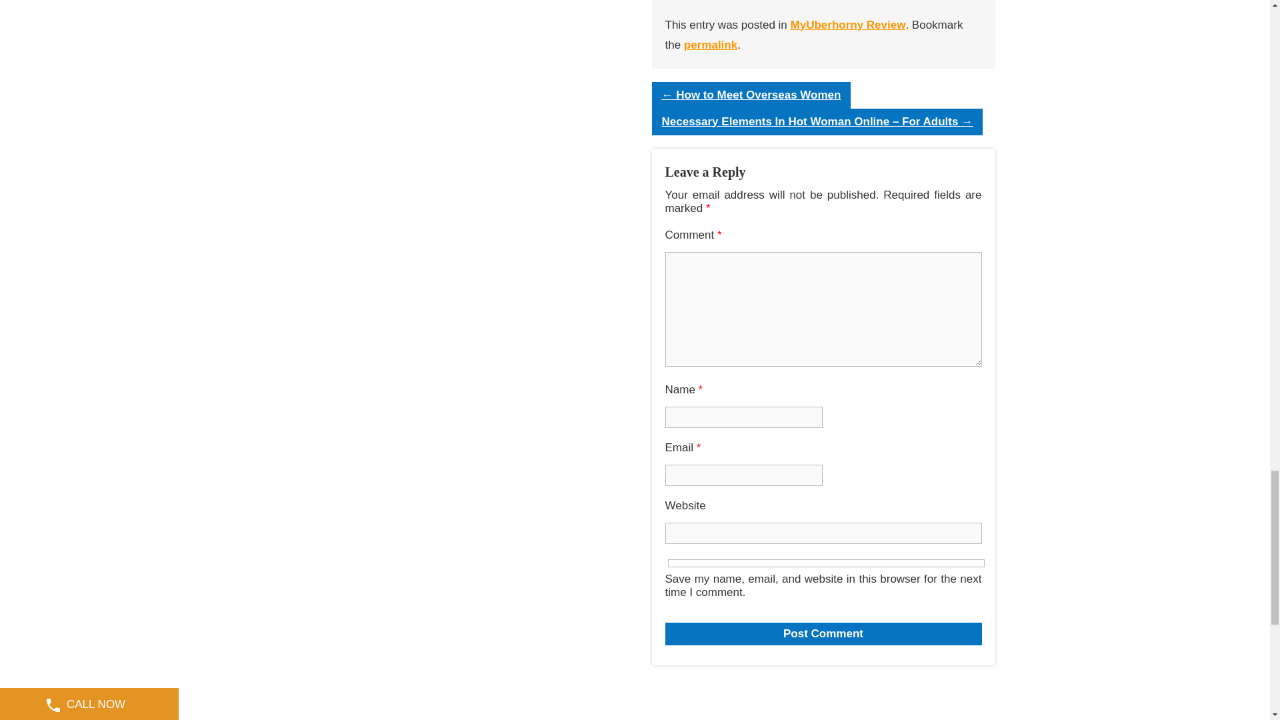  What do you see at coordinates (848, 25) in the screenshot?
I see `MyUberhorny Review` at bounding box center [848, 25].